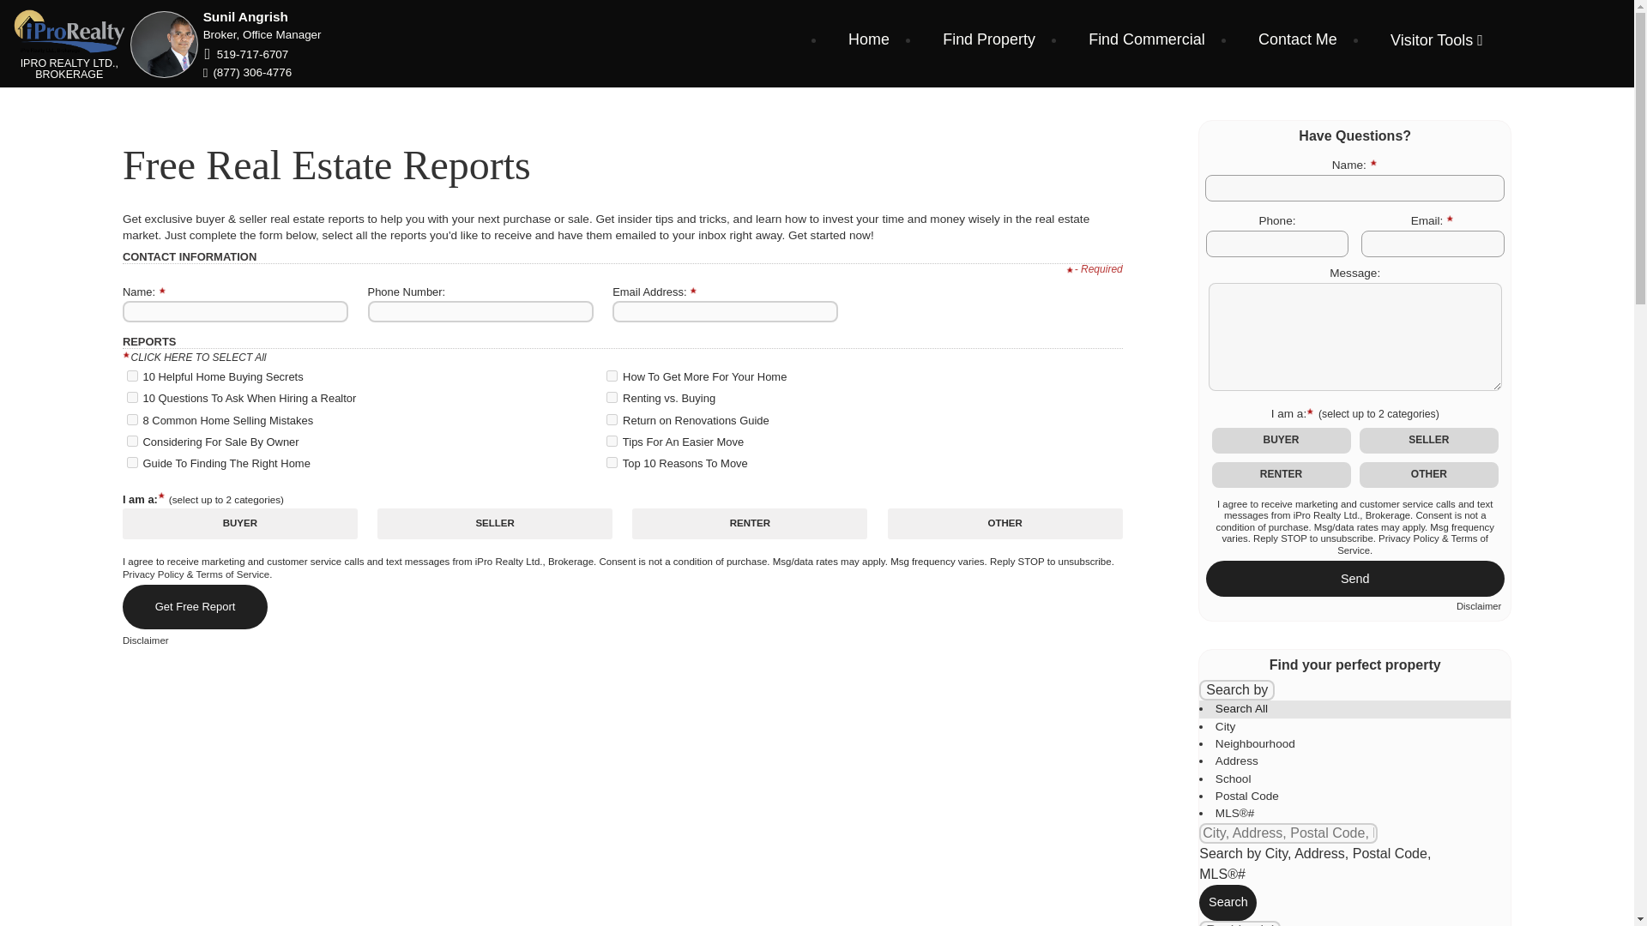 The height and width of the screenshot is (926, 1647). What do you see at coordinates (253, 55) in the screenshot?
I see `519-717-6707` at bounding box center [253, 55].